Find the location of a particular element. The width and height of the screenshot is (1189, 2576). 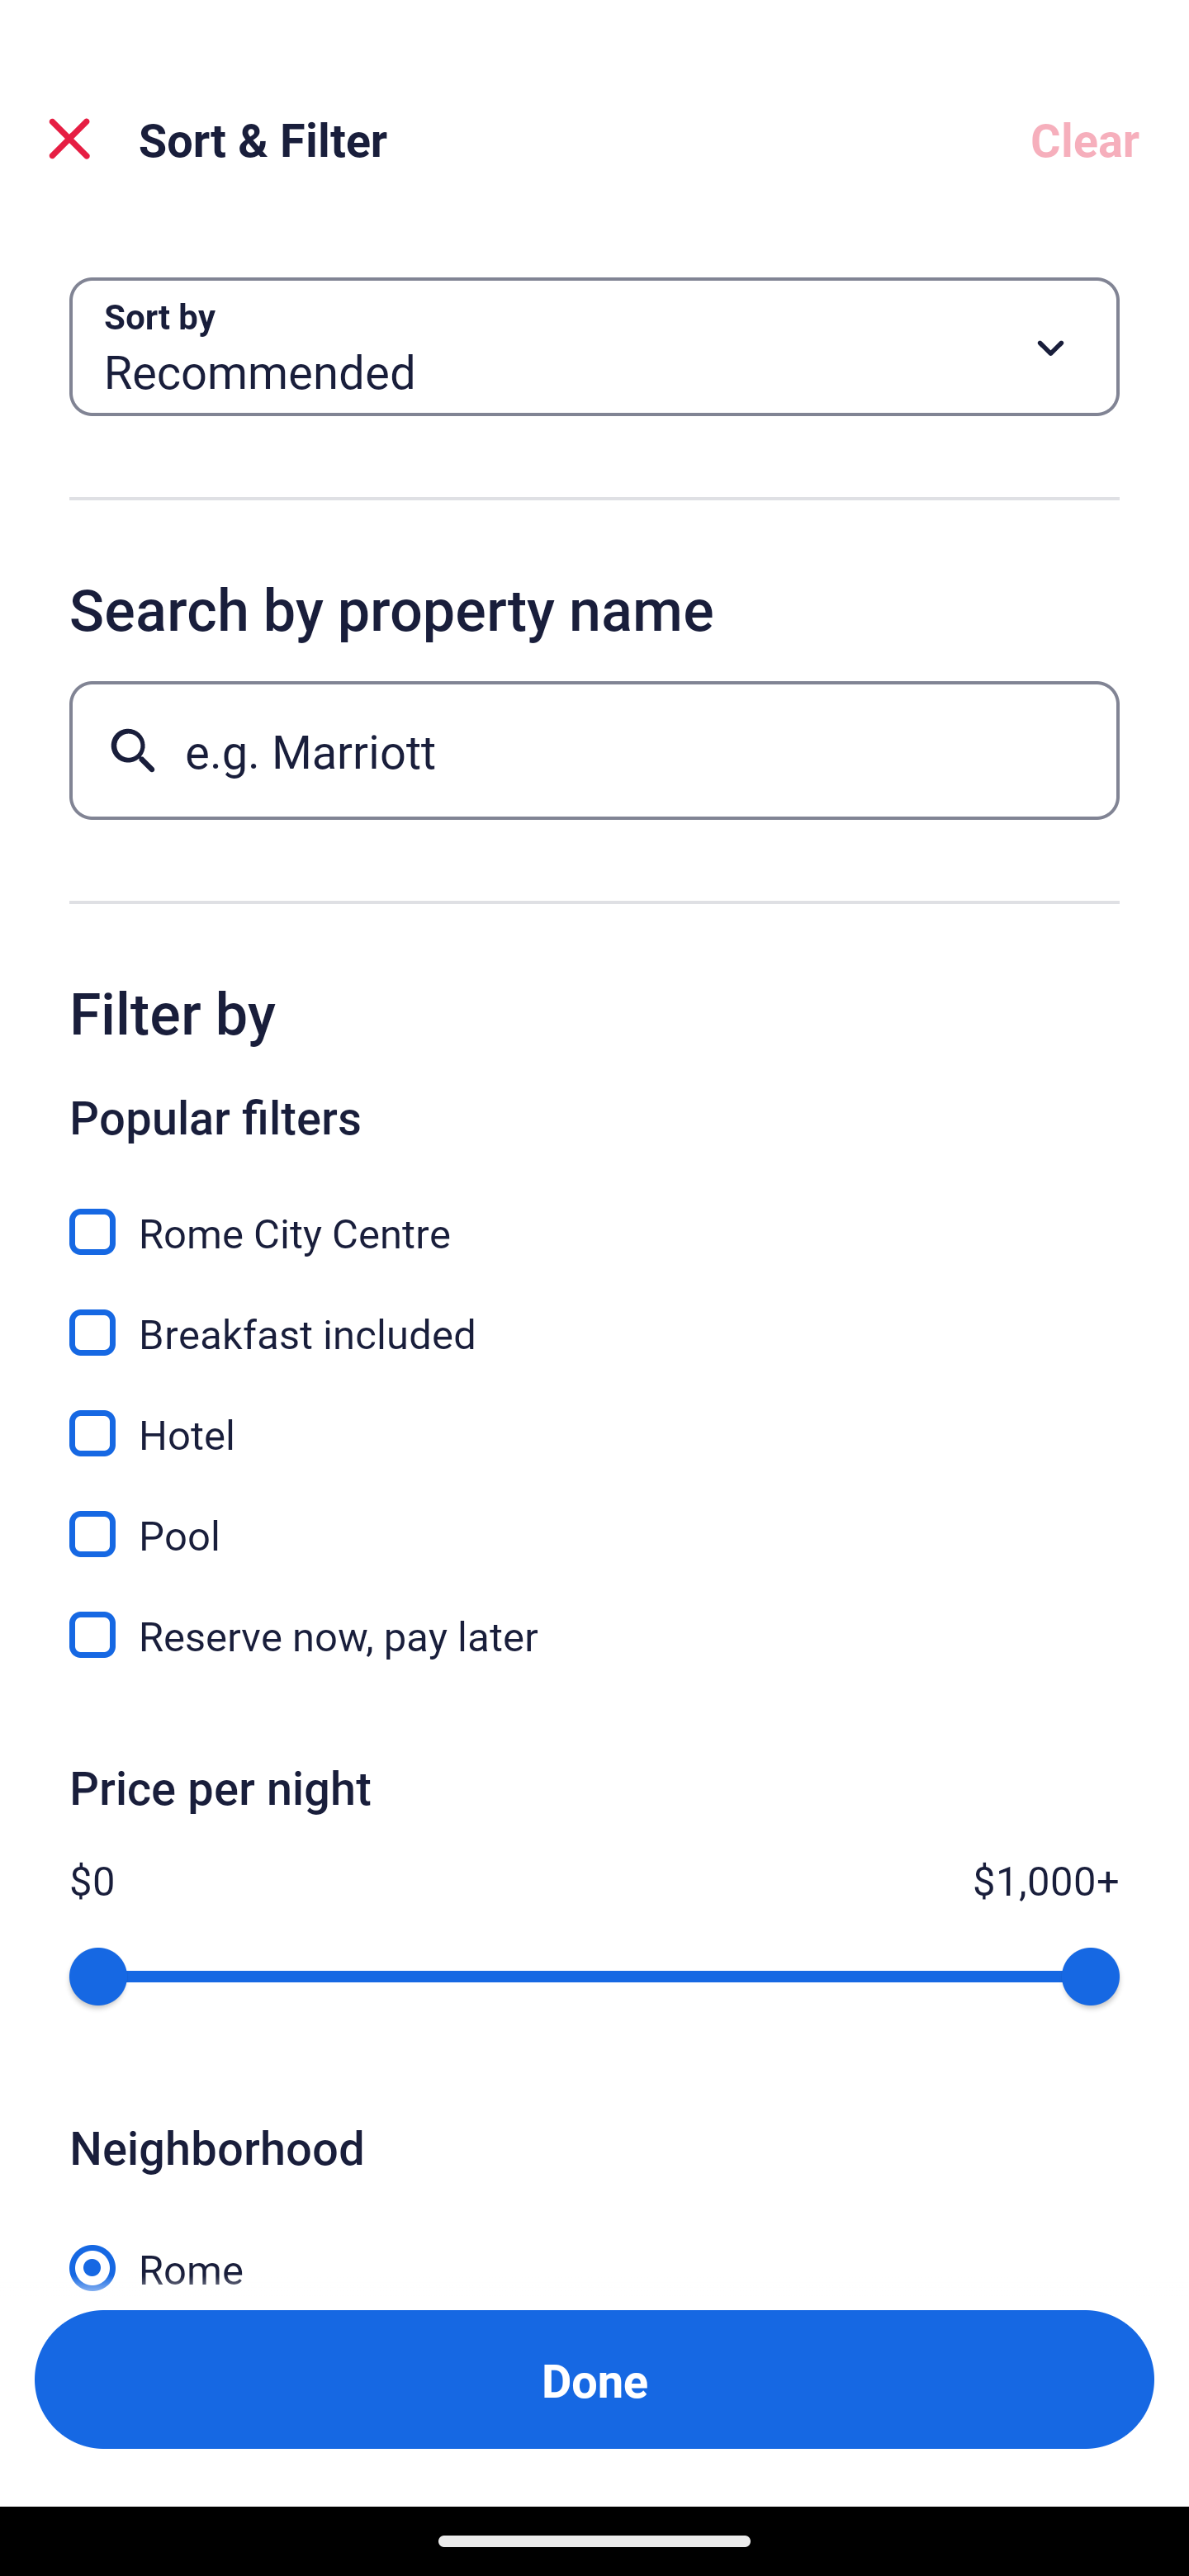

Rome City Centre, Rome City Centre is located at coordinates (594, 1214).